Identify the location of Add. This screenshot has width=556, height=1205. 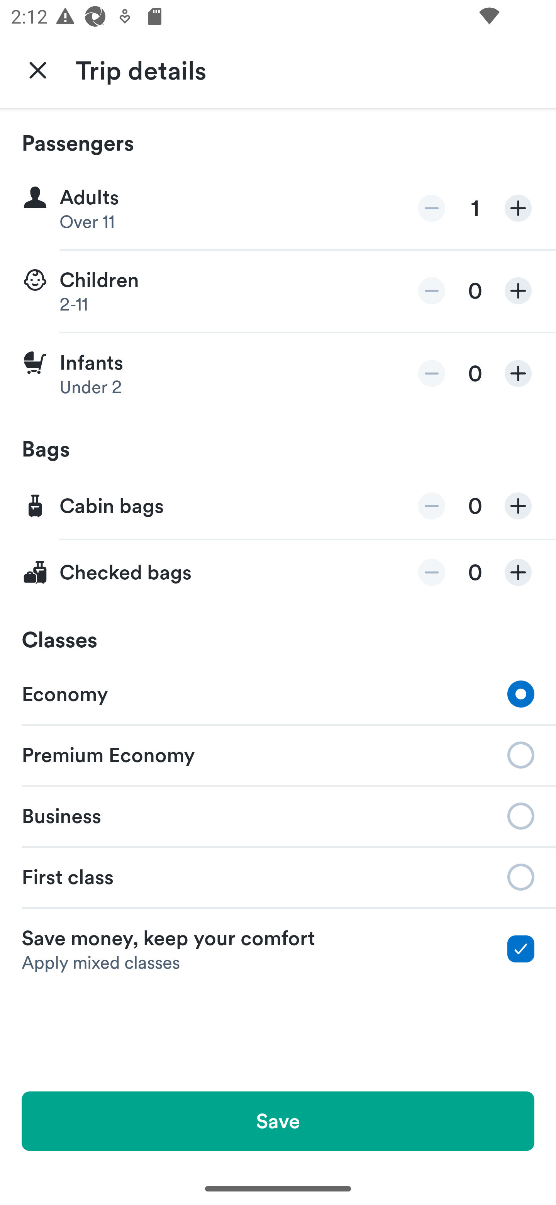
(518, 290).